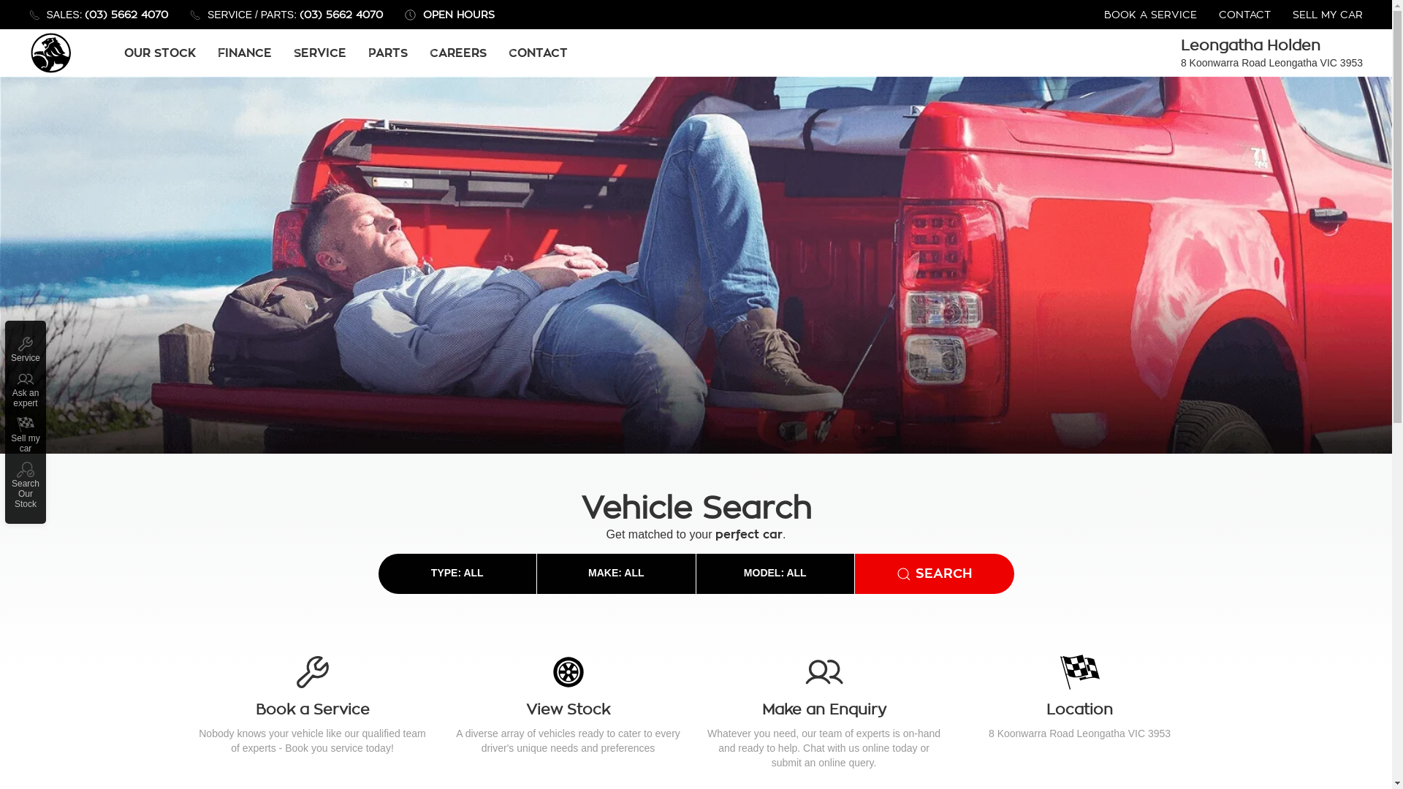  What do you see at coordinates (26, 485) in the screenshot?
I see `Search Our Stock` at bounding box center [26, 485].